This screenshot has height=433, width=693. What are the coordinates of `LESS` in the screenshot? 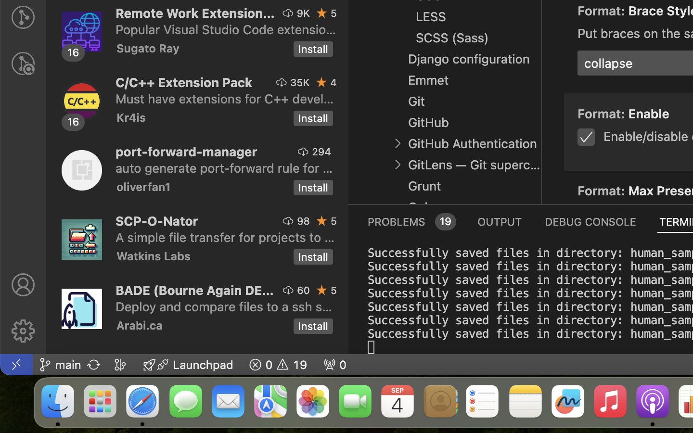 It's located at (431, 17).